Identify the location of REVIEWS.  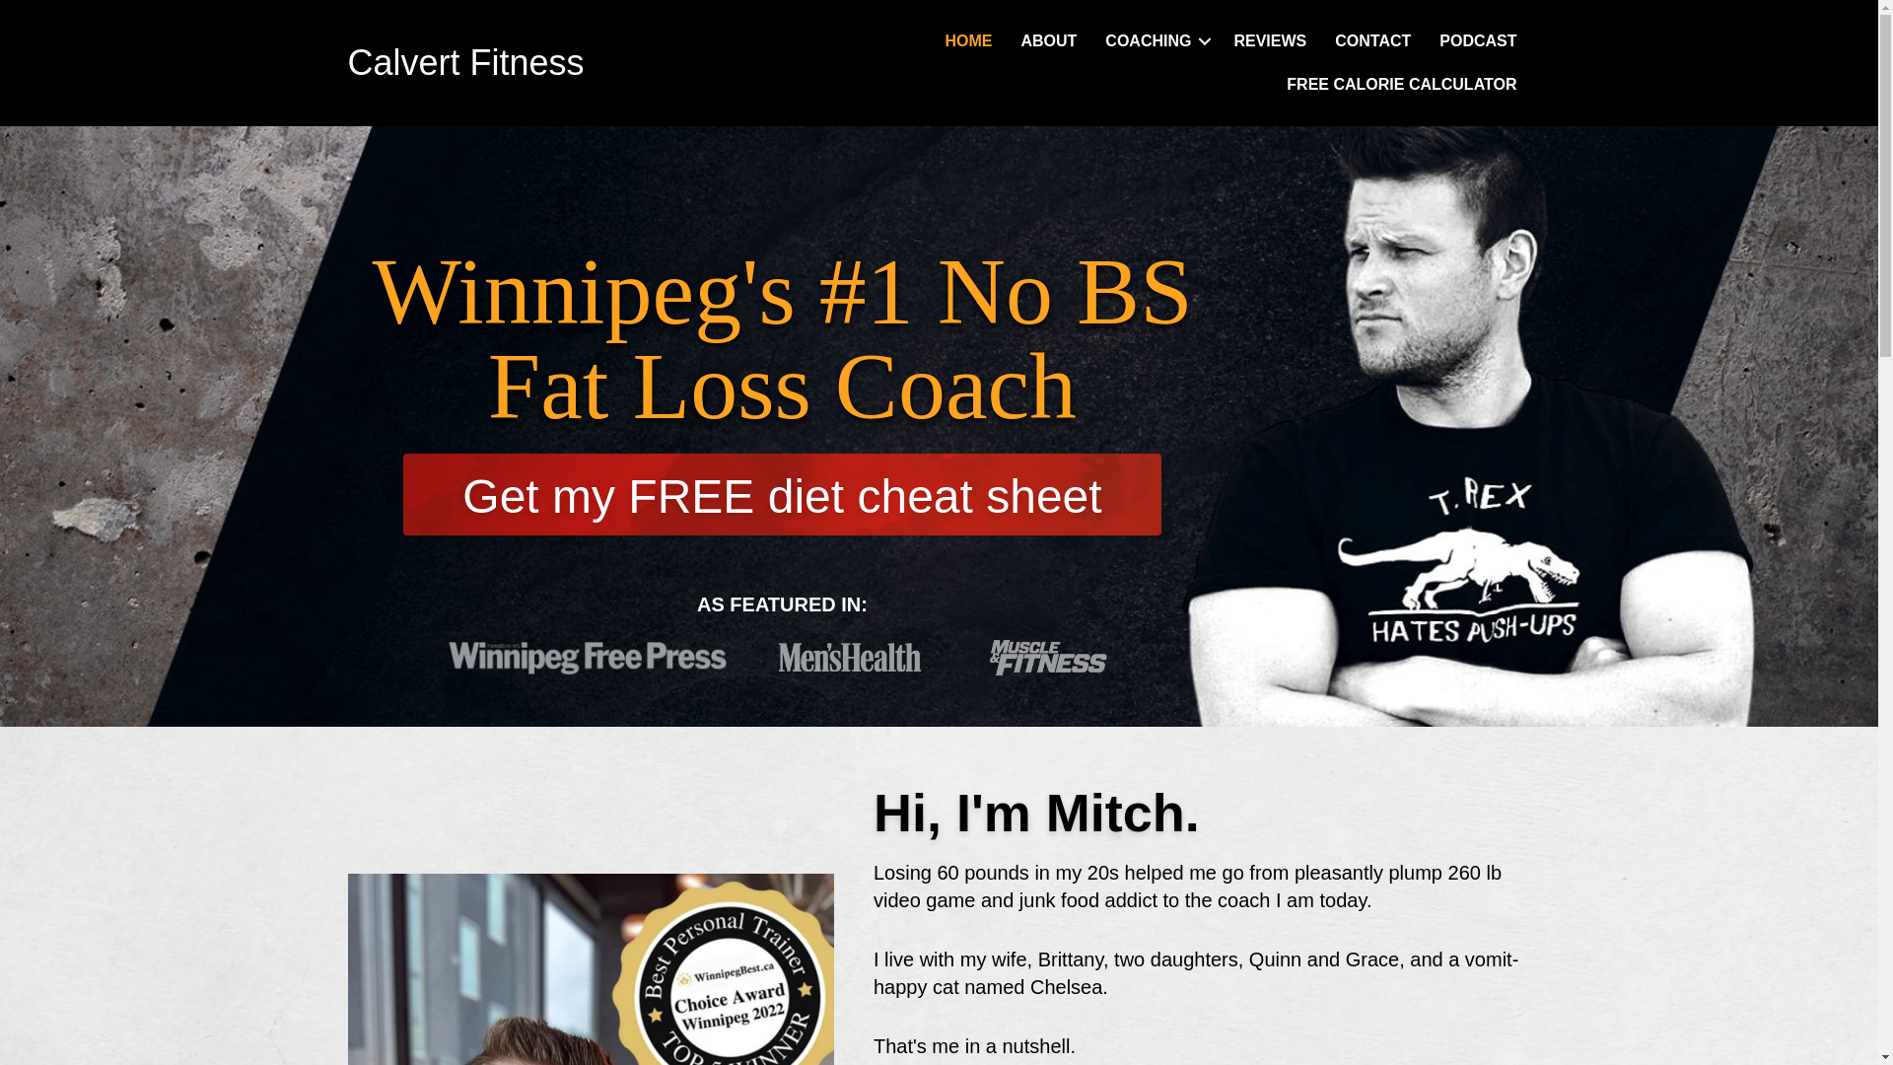
(1269, 41).